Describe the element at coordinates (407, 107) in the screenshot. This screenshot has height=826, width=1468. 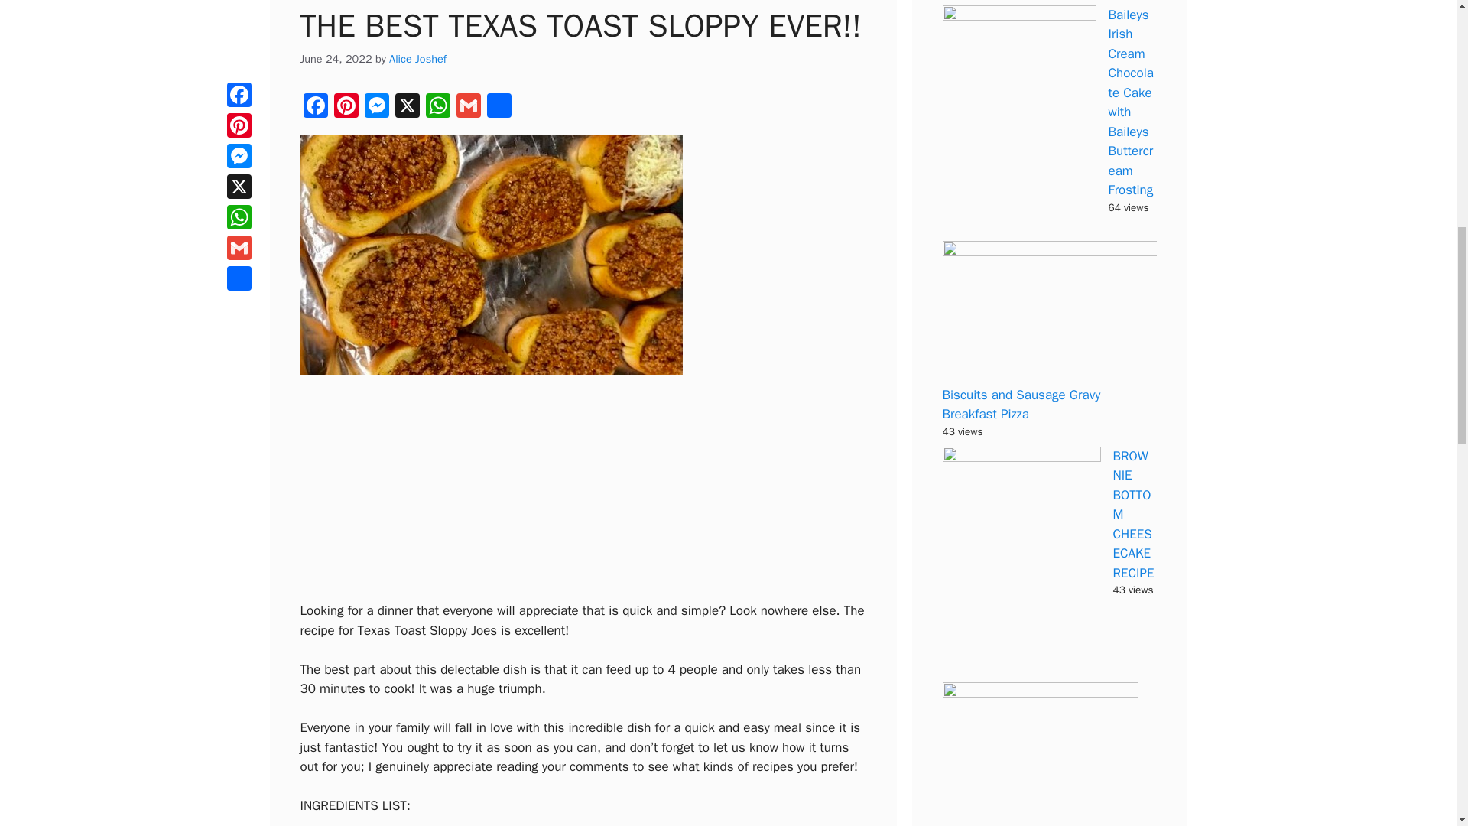
I see `X` at that location.